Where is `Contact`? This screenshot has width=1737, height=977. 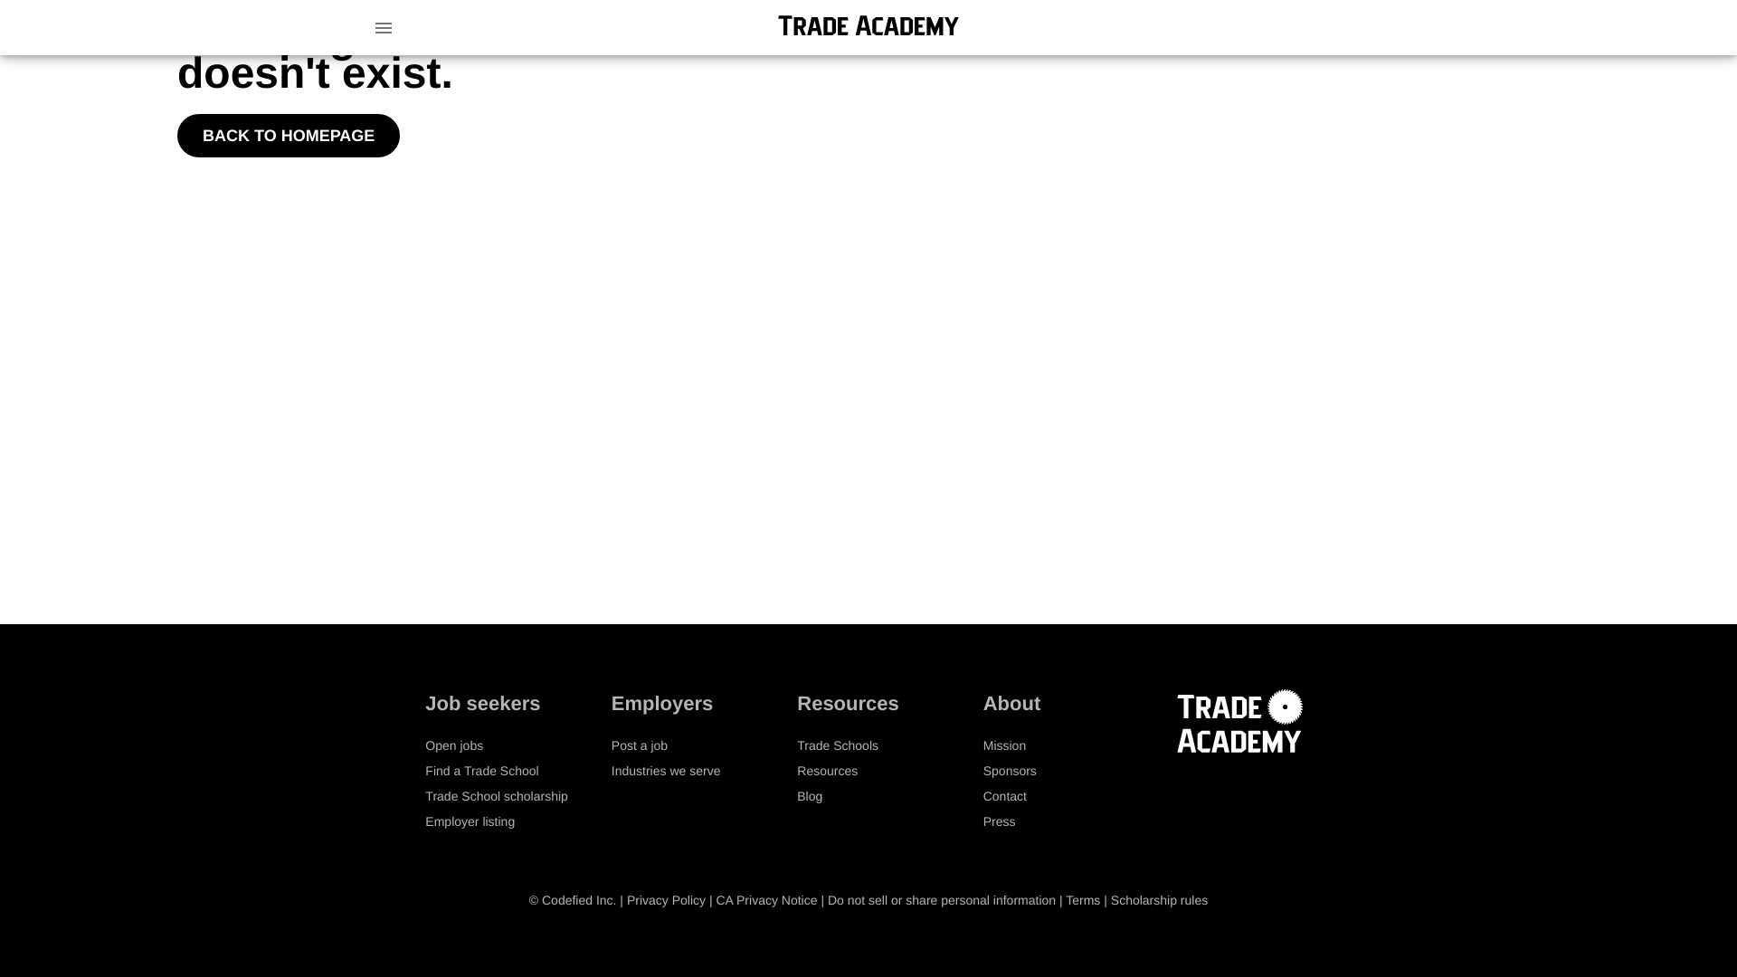
Contact is located at coordinates (1004, 795).